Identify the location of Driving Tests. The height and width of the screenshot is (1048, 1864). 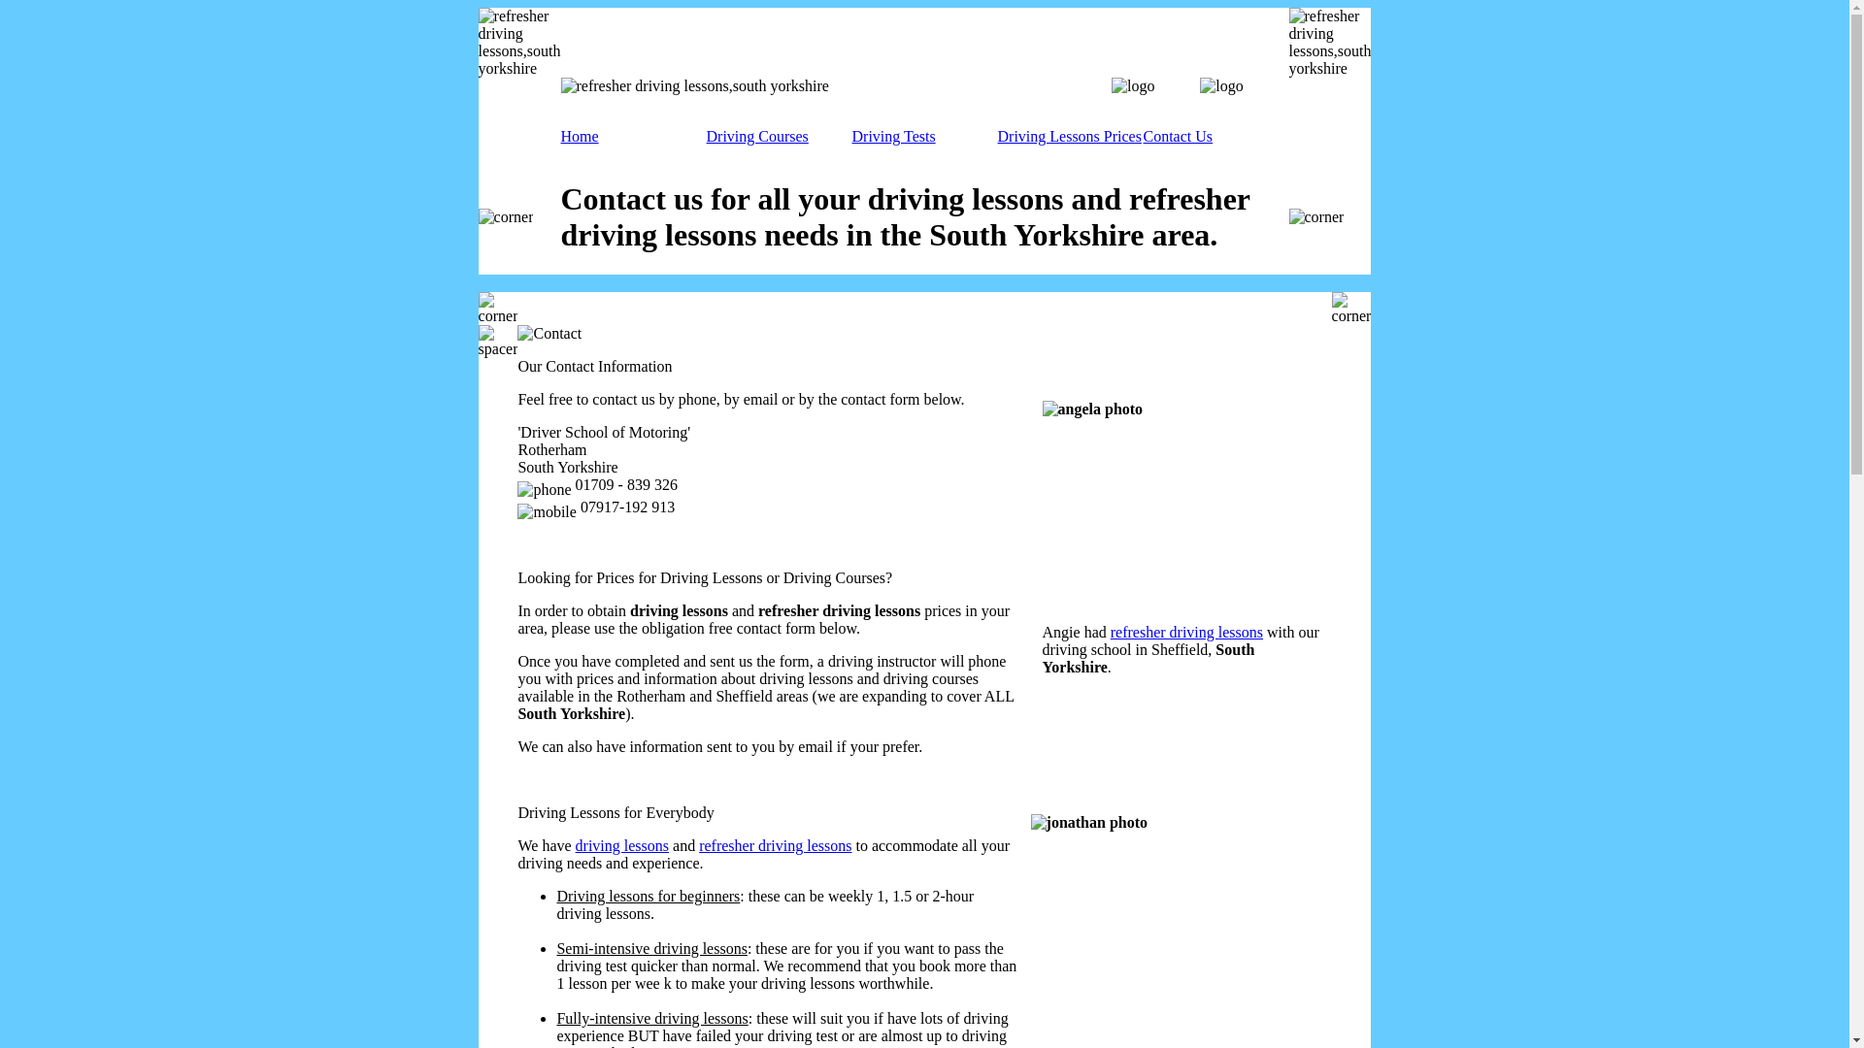
(893, 136).